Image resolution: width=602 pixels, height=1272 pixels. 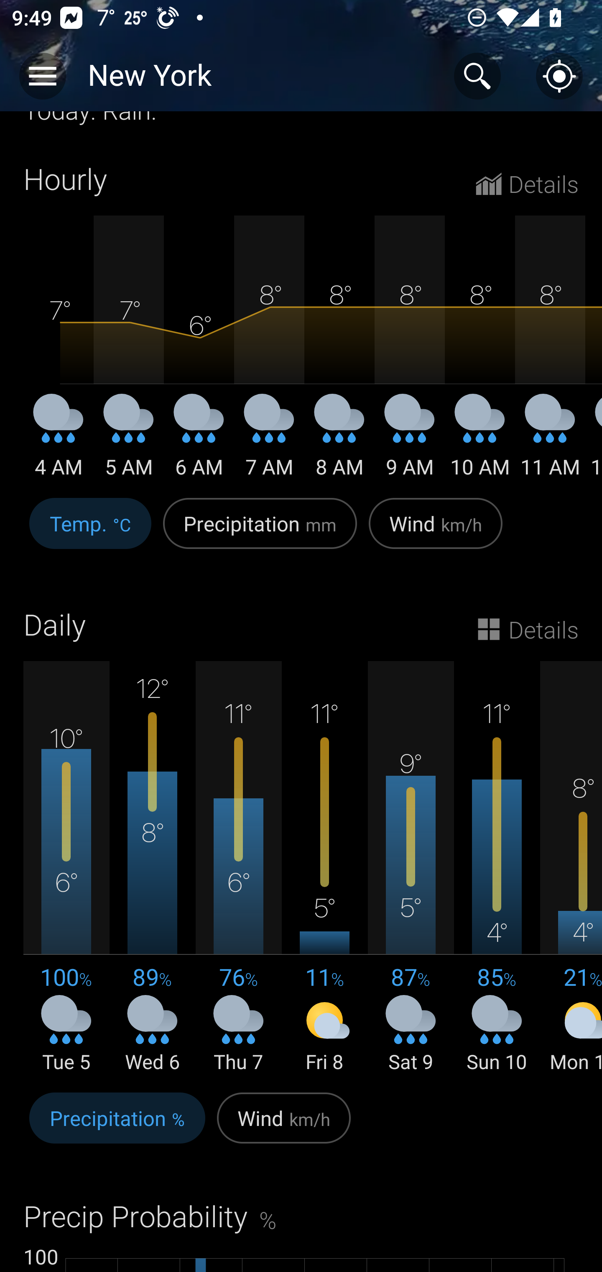 I want to click on Precipitation %, so click(x=117, y=1126).